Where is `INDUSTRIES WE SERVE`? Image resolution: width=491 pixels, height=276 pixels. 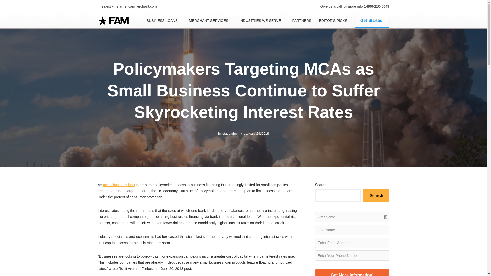
INDUSTRIES WE SERVE is located at coordinates (262, 20).